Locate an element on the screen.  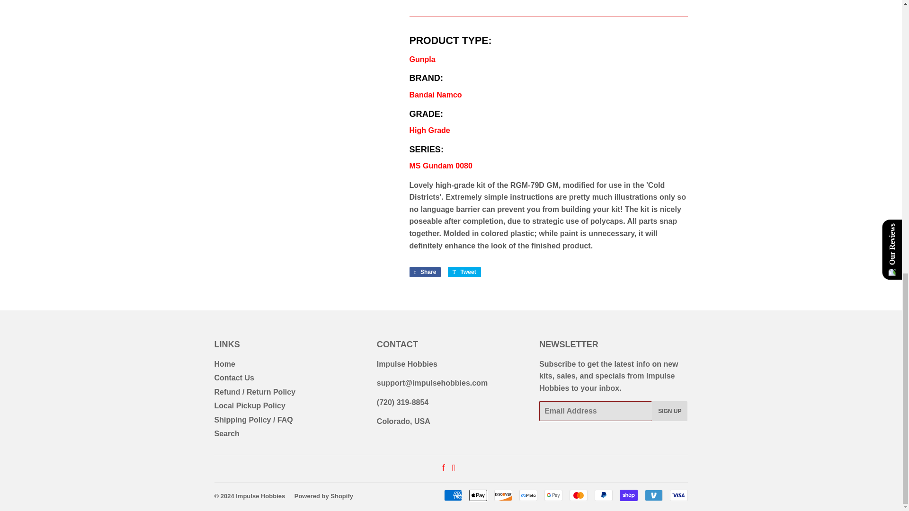
Discover is located at coordinates (503, 495).